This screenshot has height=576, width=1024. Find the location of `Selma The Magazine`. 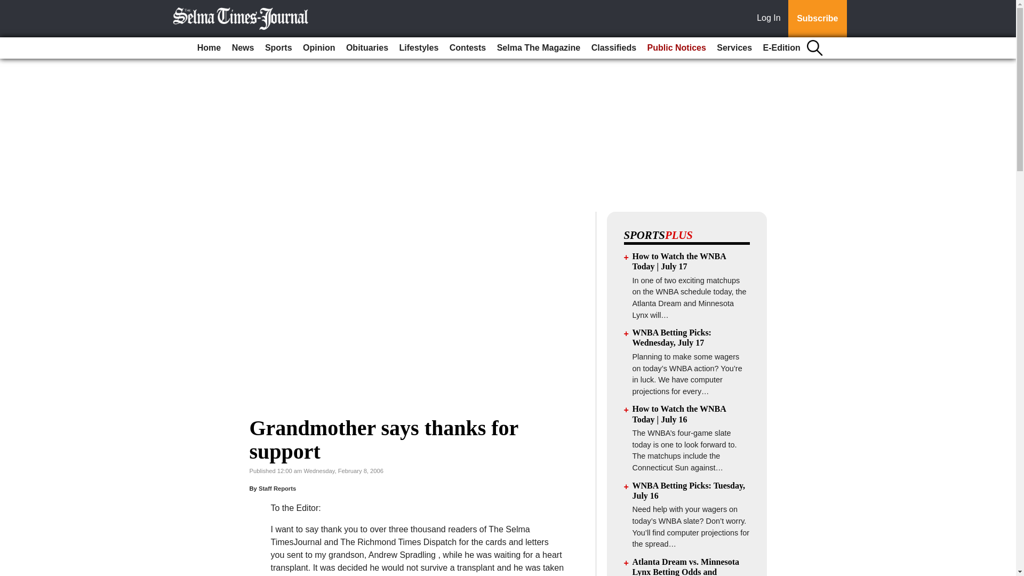

Selma The Magazine is located at coordinates (539, 48).